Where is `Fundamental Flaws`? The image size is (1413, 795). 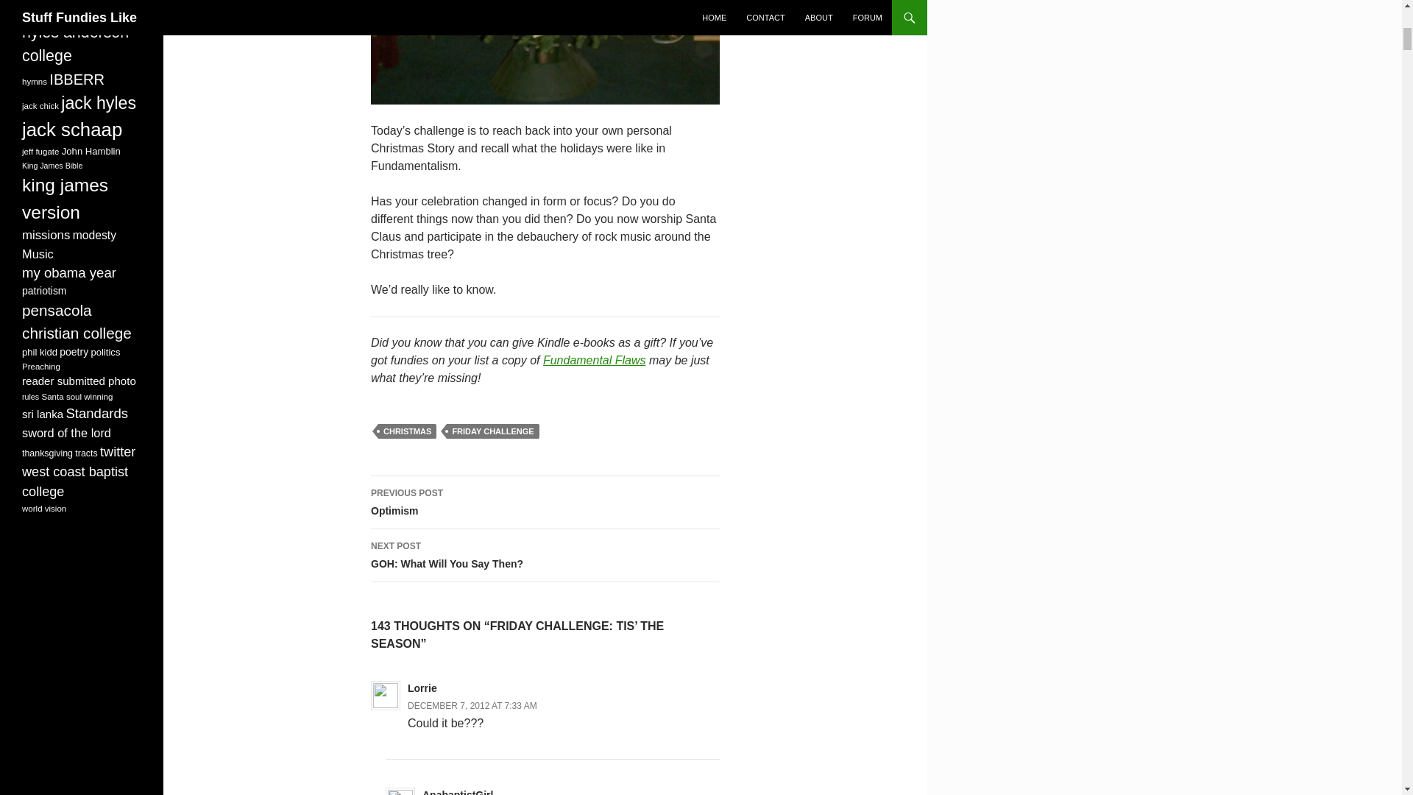
Fundamental Flaws is located at coordinates (408, 431).